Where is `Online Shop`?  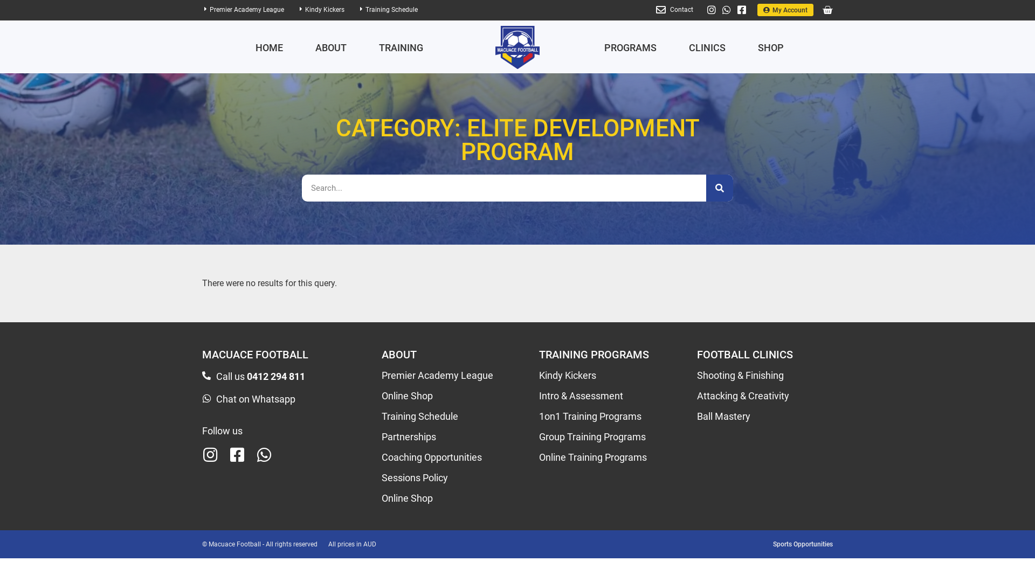 Online Shop is located at coordinates (408, 498).